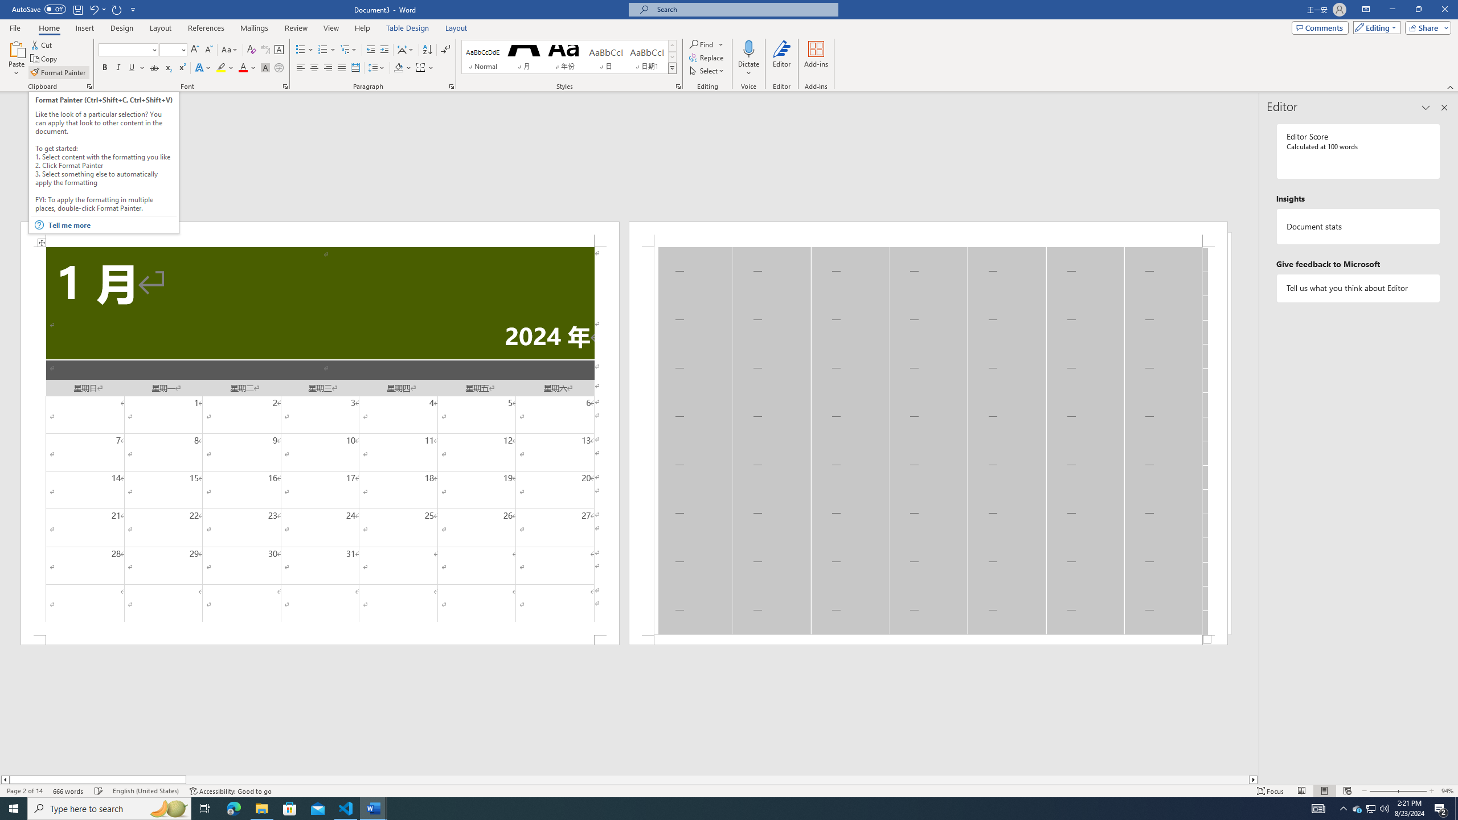 The width and height of the screenshot is (1458, 820). I want to click on Document statistics, so click(1359, 227).